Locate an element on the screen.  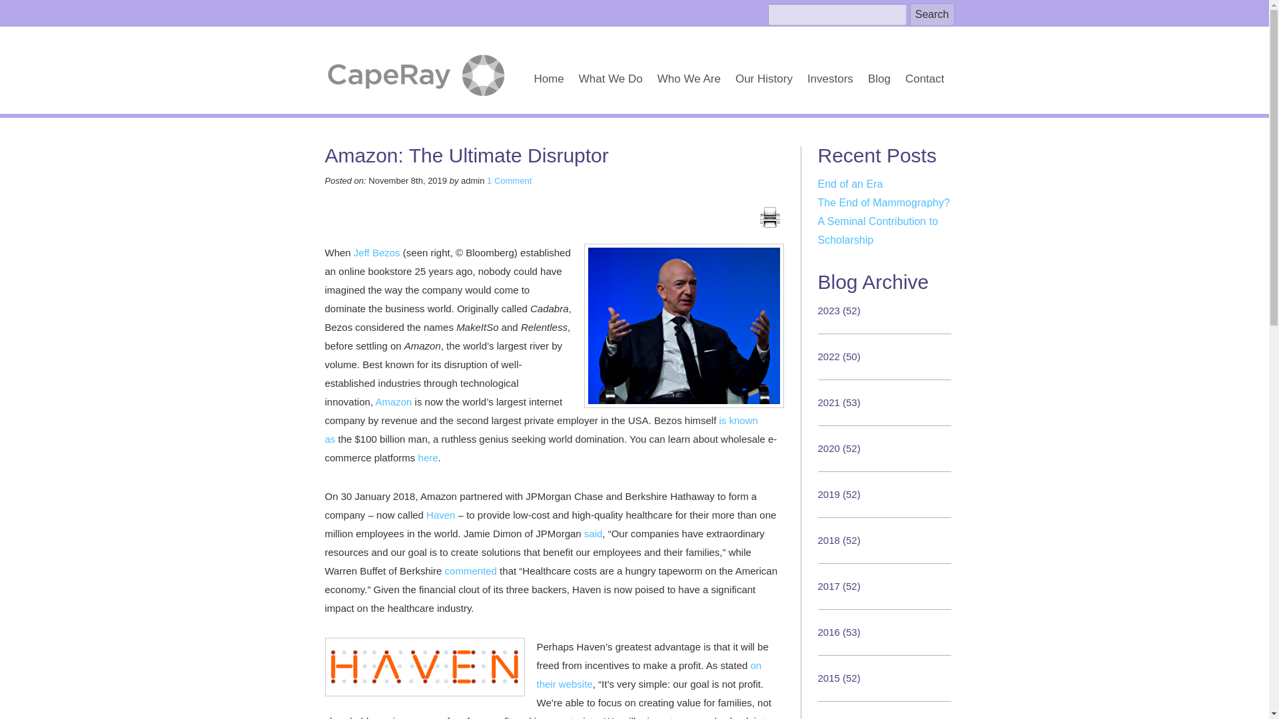
Home is located at coordinates (548, 81).